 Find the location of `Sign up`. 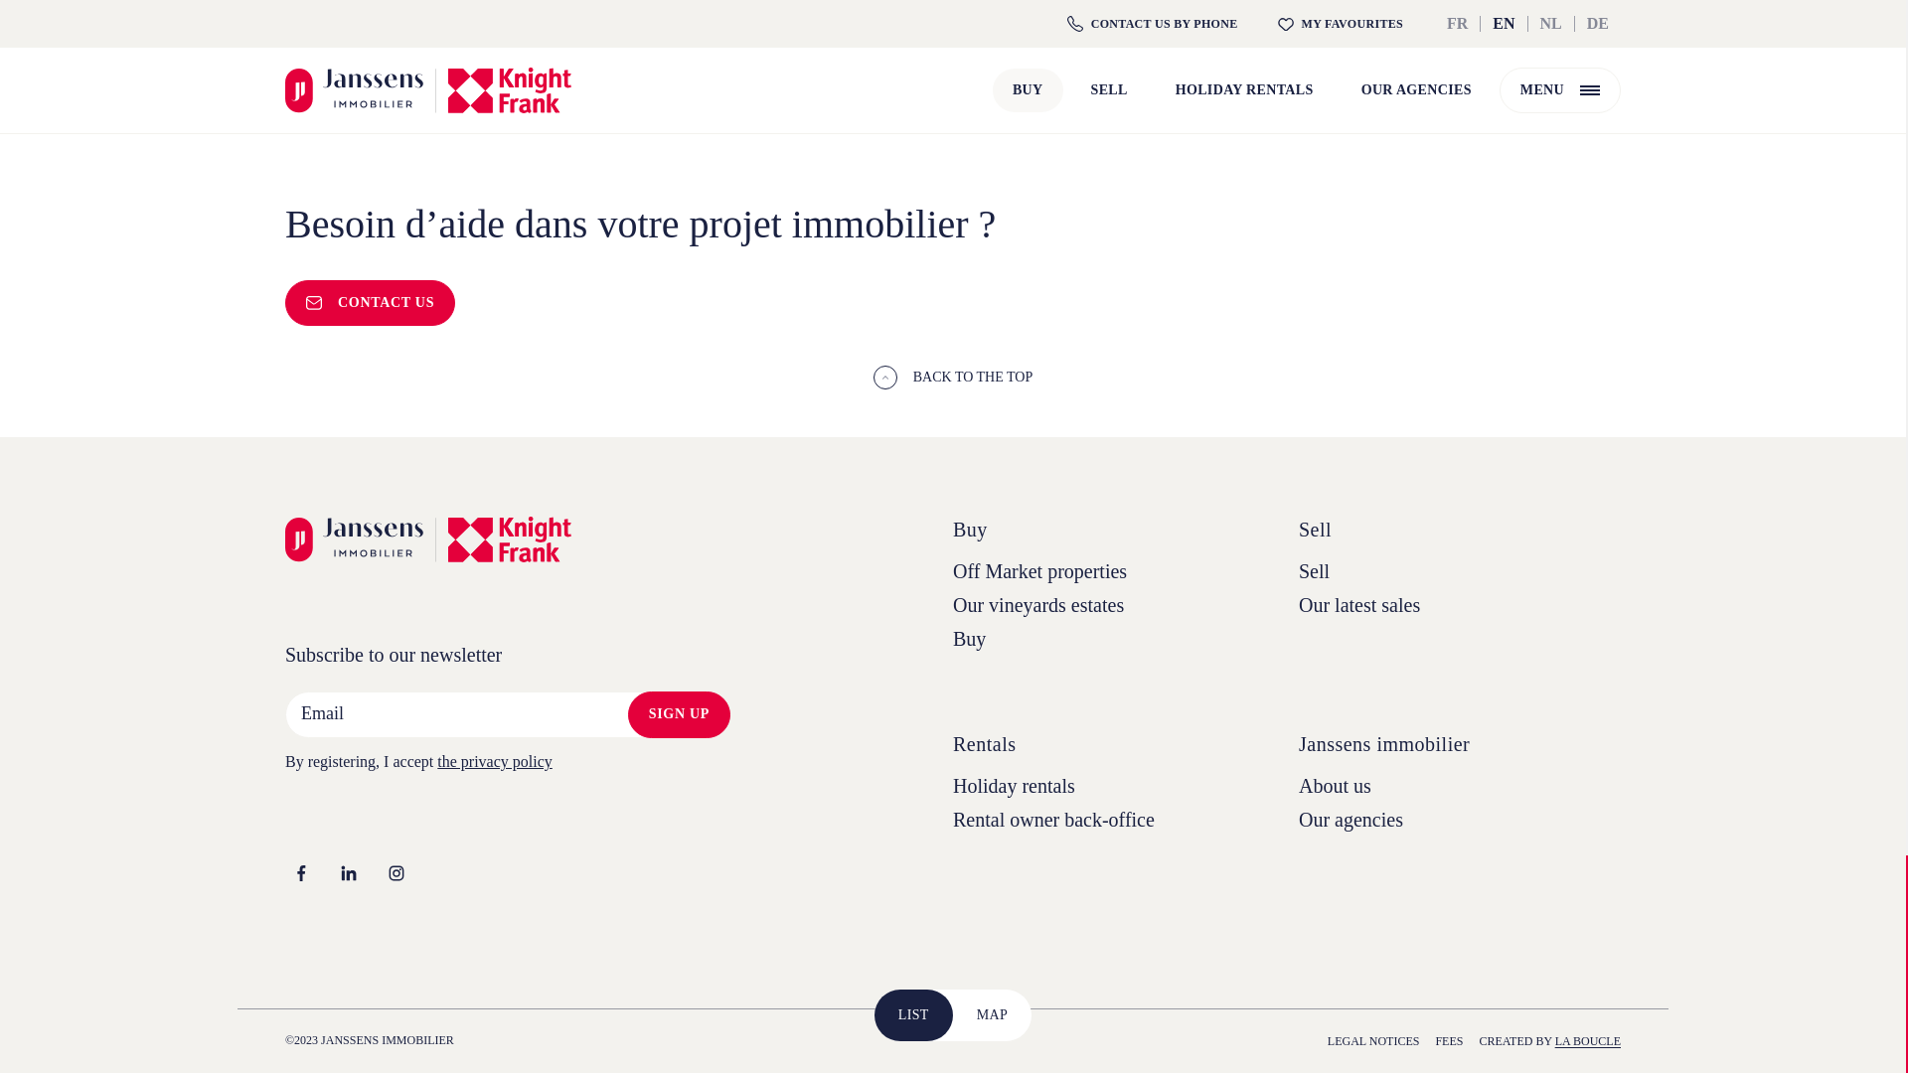

Sign up is located at coordinates (679, 714).